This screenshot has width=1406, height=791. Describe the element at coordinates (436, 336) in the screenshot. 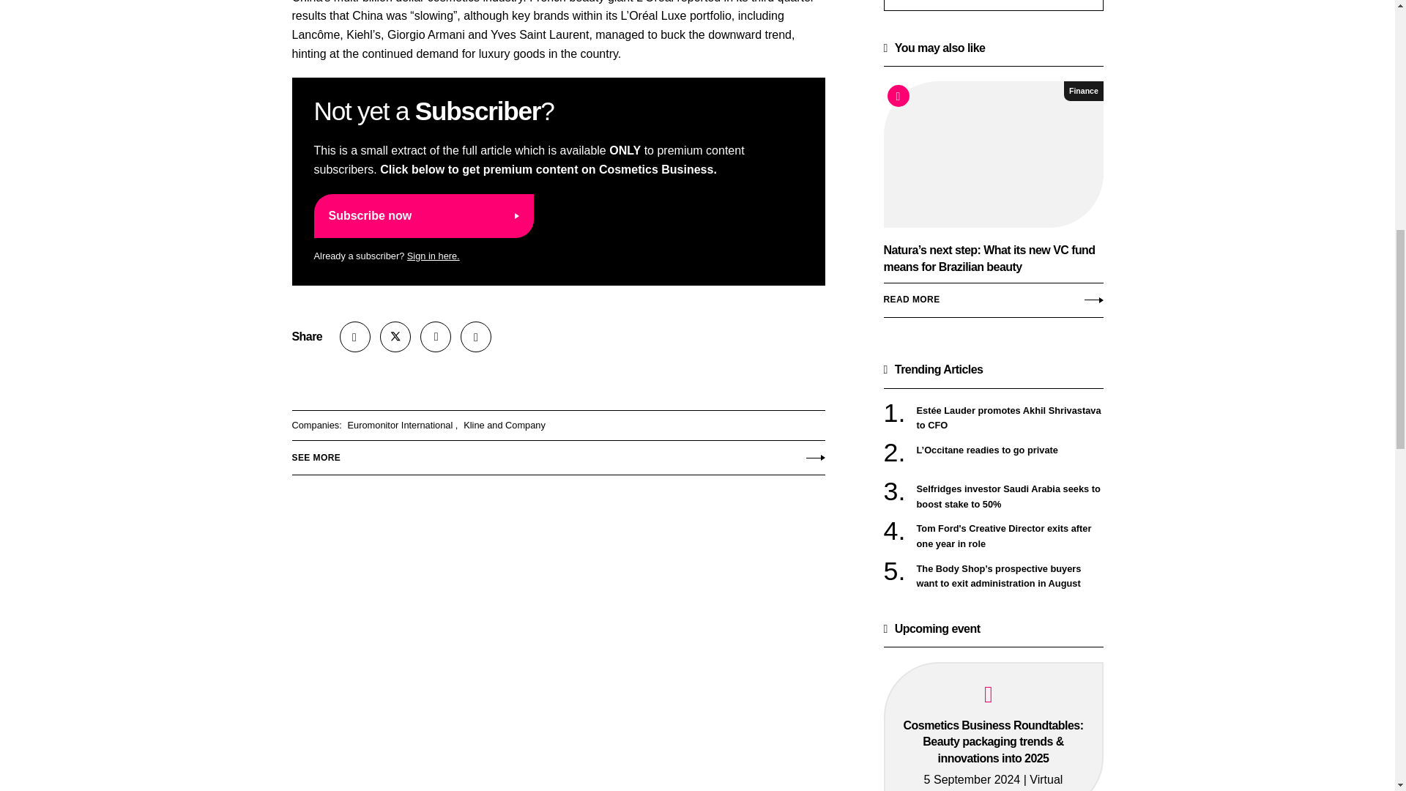

I see `LinkedIn` at that location.